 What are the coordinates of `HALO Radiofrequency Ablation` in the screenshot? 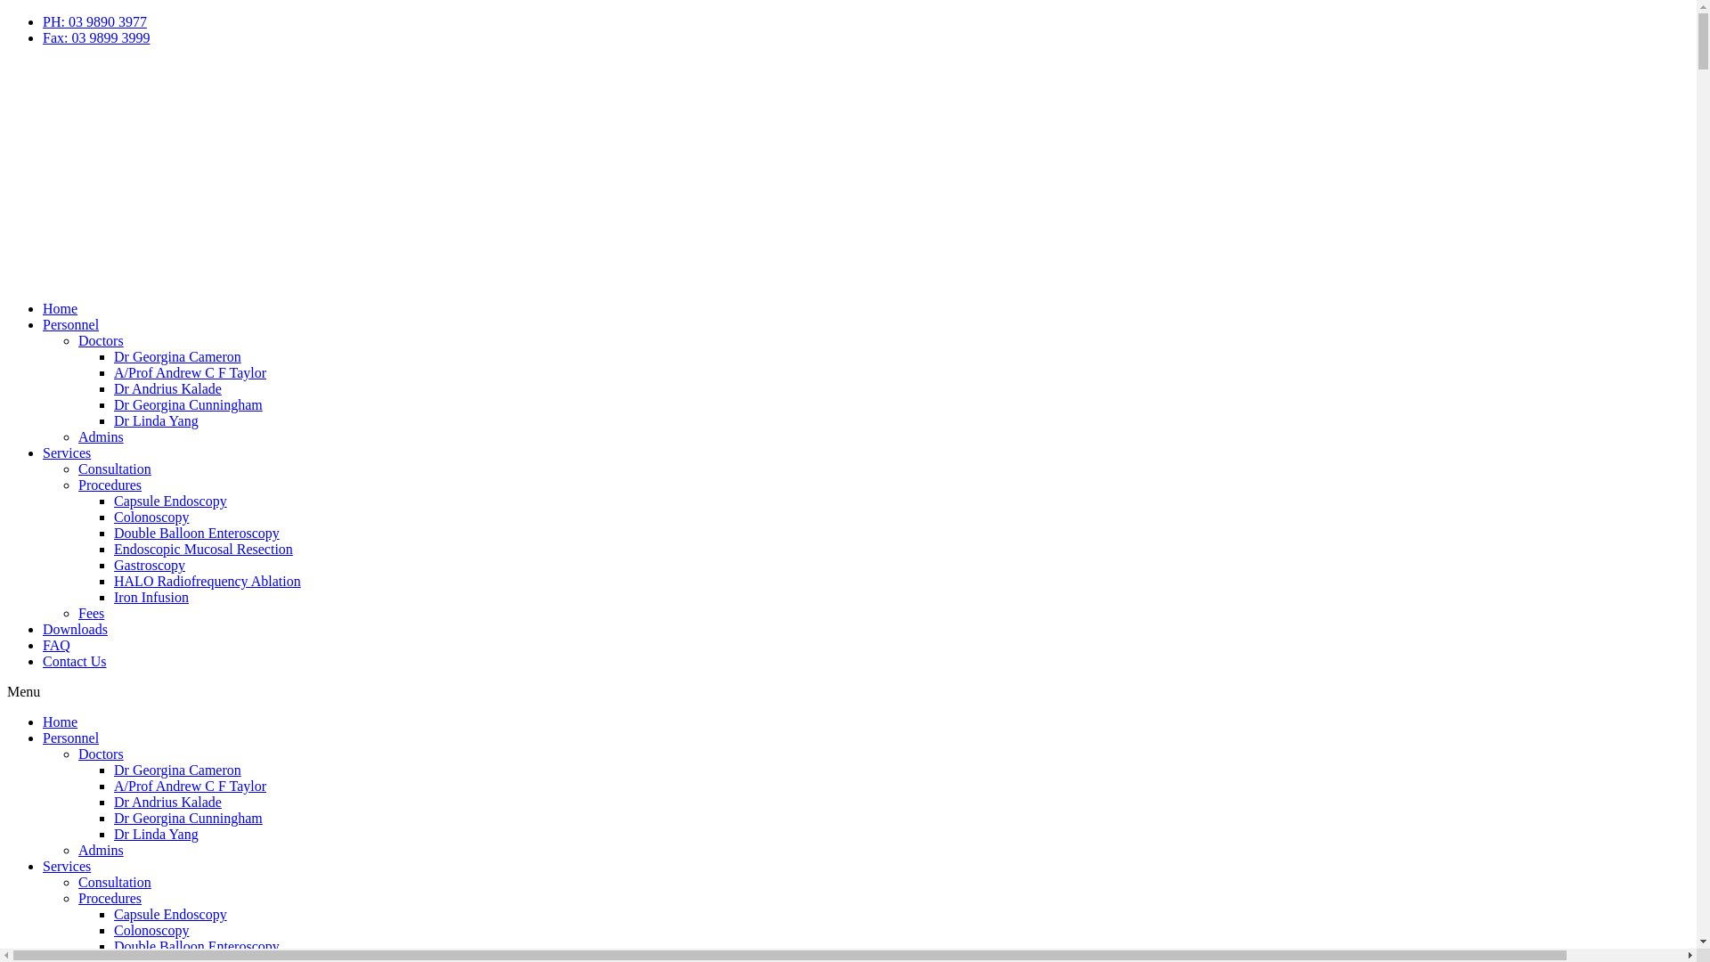 It's located at (208, 581).